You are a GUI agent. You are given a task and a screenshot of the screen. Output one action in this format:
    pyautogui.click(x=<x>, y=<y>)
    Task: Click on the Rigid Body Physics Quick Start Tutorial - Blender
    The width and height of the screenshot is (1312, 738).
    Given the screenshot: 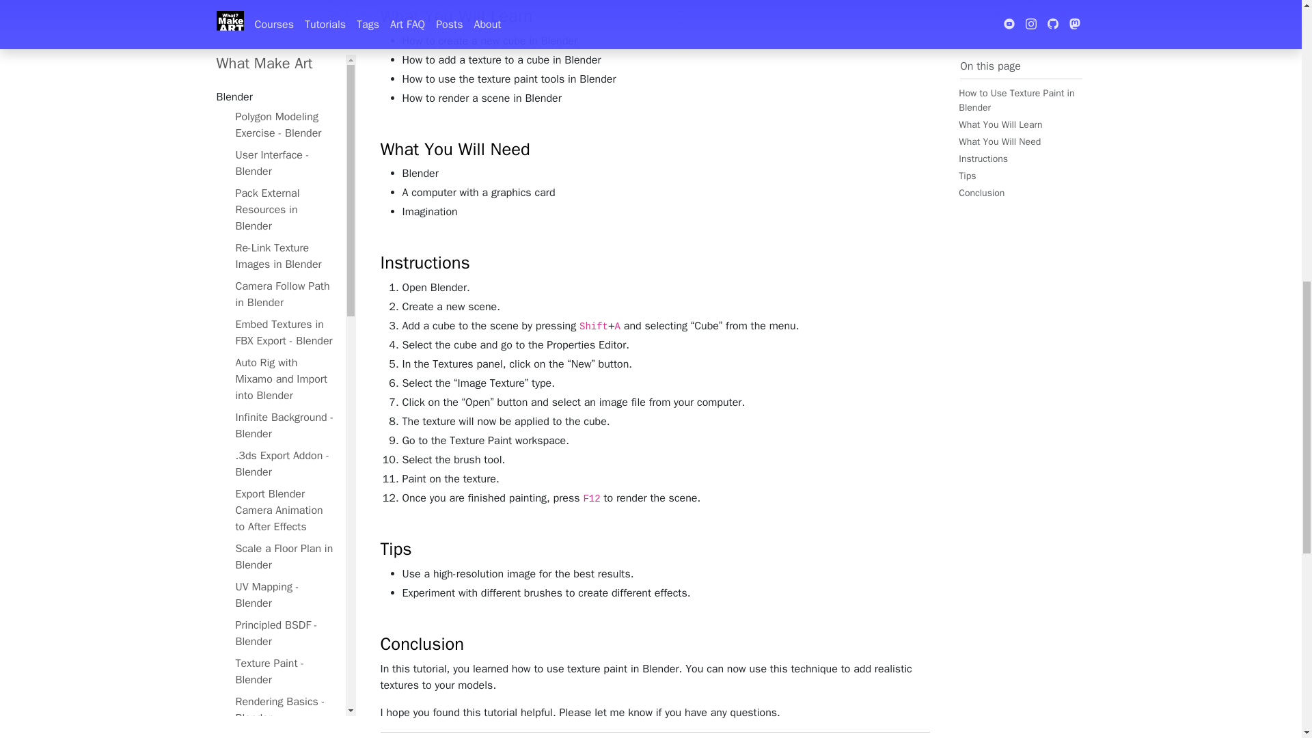 What is the action you would take?
    pyautogui.click(x=284, y=280)
    